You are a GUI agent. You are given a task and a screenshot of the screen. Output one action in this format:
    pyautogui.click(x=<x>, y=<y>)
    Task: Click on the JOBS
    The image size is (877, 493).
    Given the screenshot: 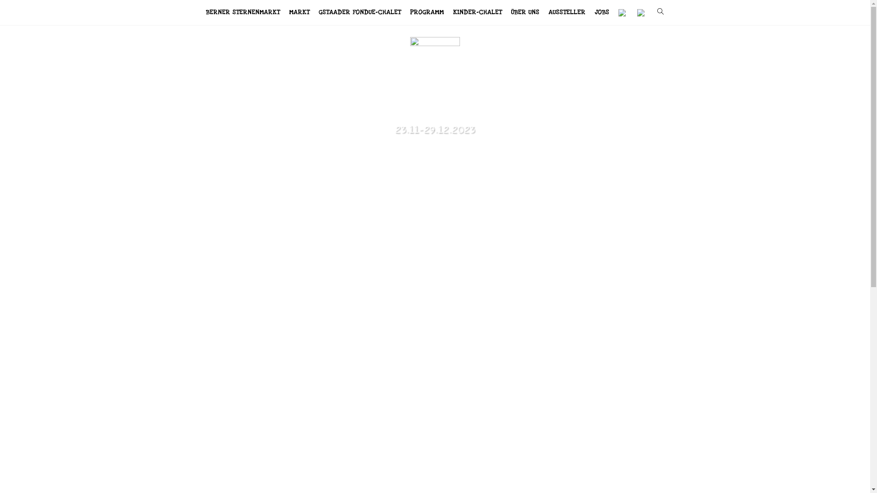 What is the action you would take?
    pyautogui.click(x=602, y=13)
    